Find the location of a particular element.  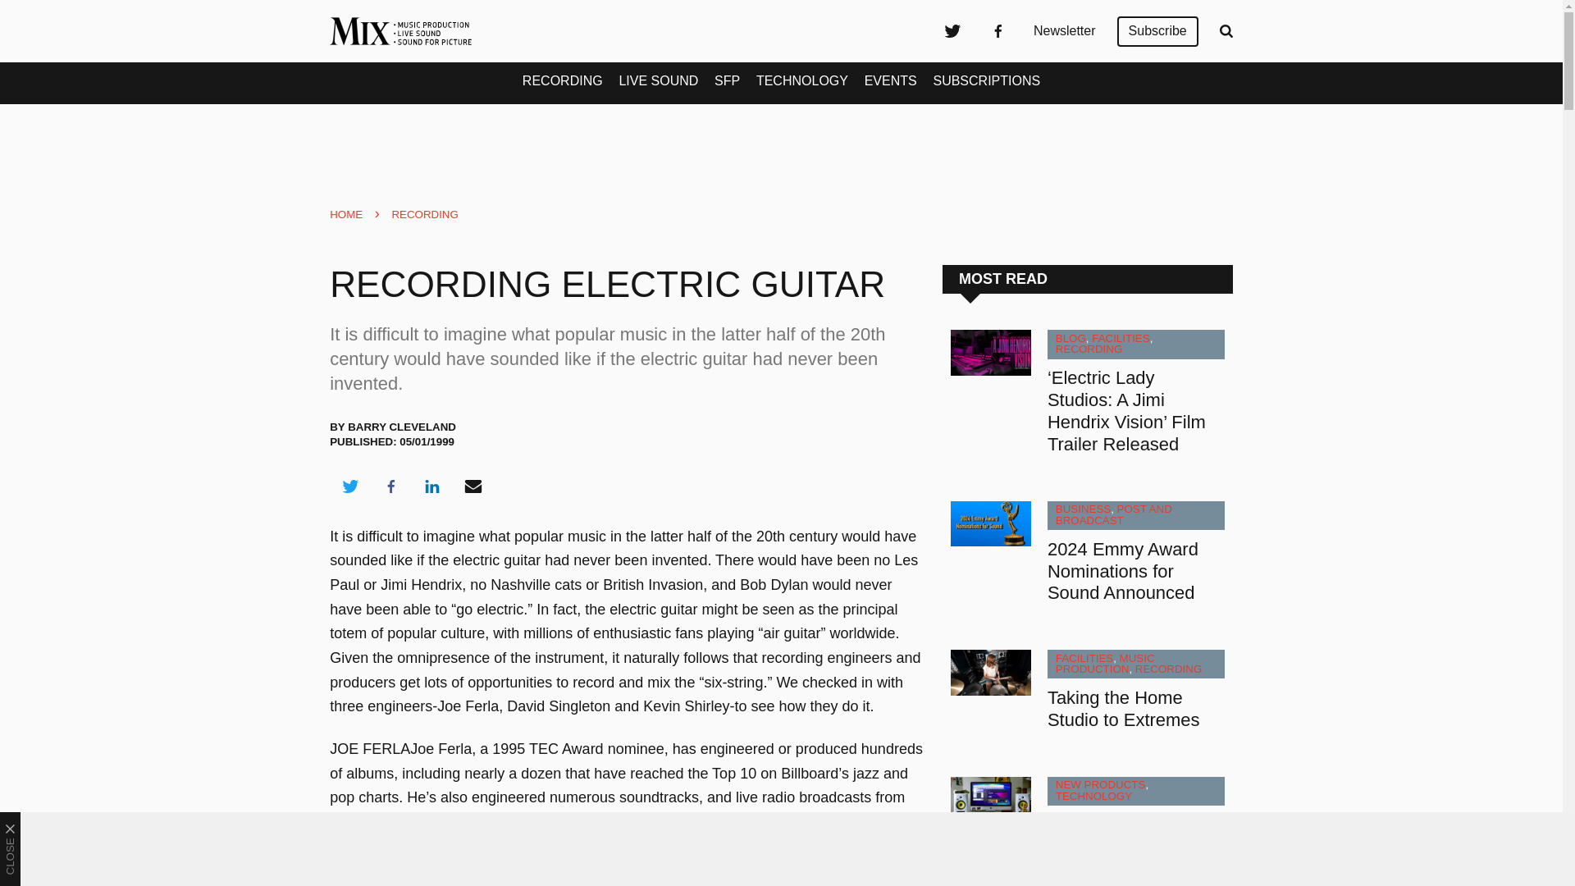

Share on Facebook is located at coordinates (390, 486).